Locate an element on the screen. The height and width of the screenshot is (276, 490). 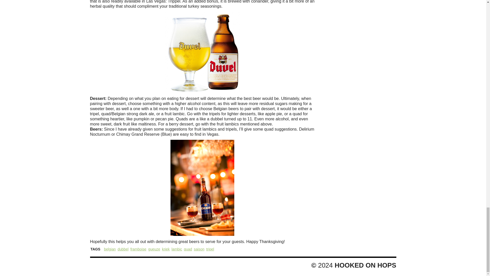
framboise is located at coordinates (138, 249).